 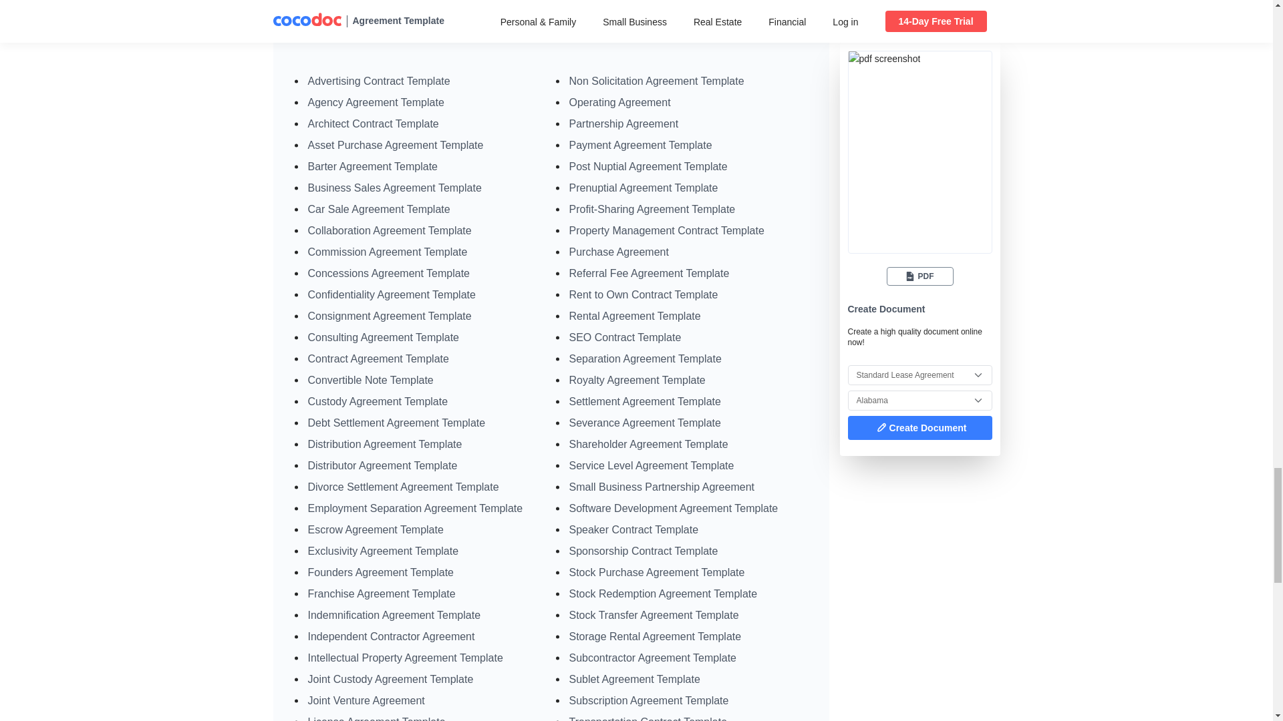 I want to click on Divorce Settlement Agreement Template, so click(x=403, y=487).